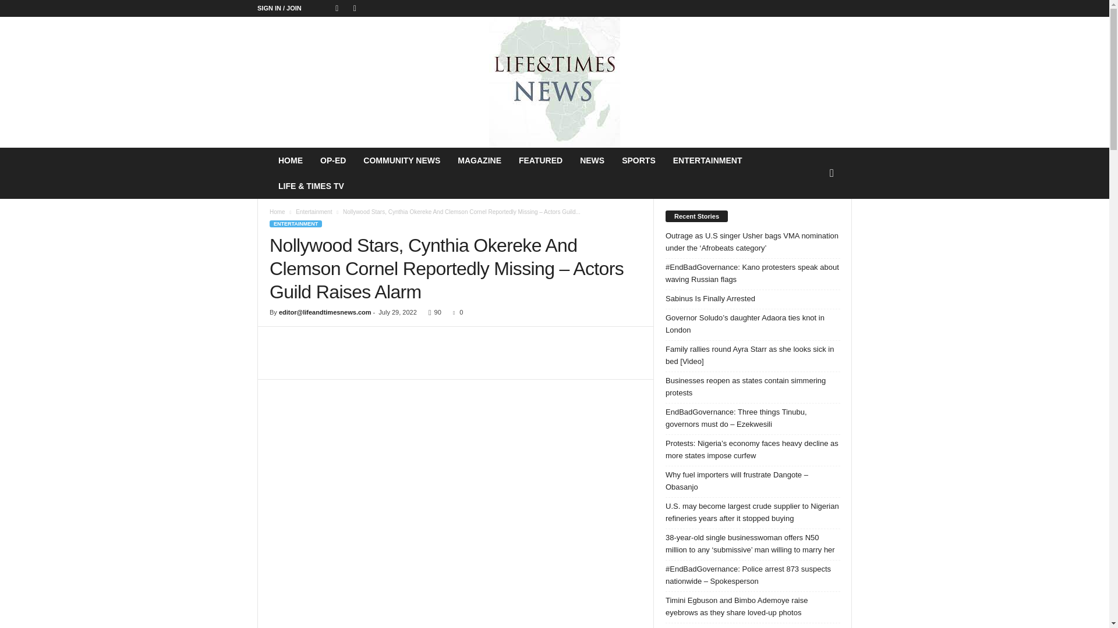 Image resolution: width=1118 pixels, height=628 pixels. I want to click on ENTERTAINMENT, so click(707, 160).